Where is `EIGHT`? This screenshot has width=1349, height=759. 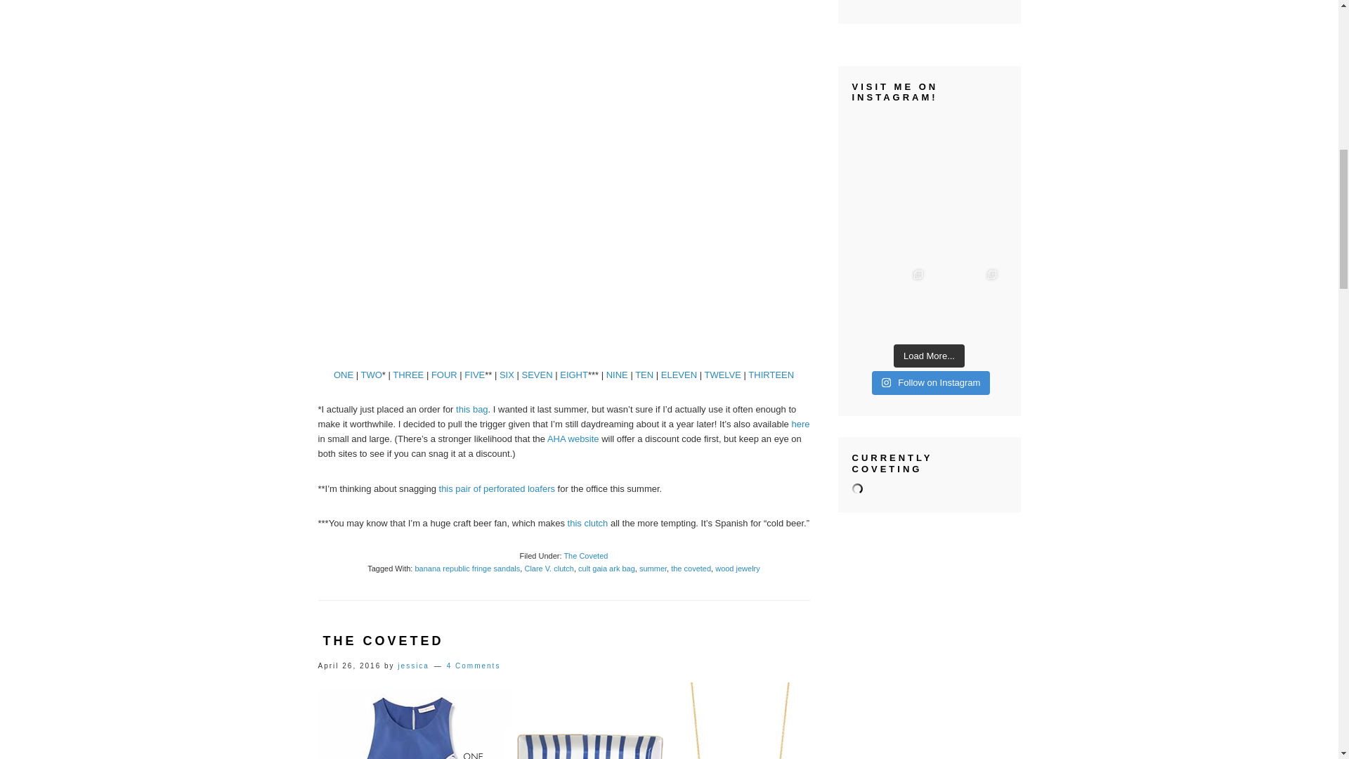 EIGHT is located at coordinates (573, 375).